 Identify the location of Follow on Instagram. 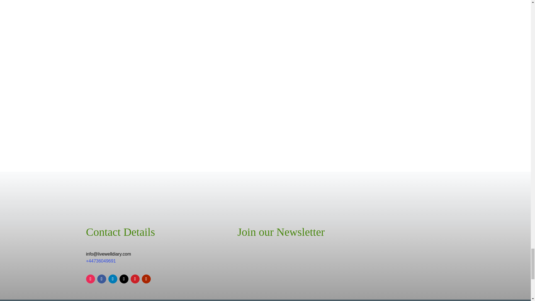
(90, 279).